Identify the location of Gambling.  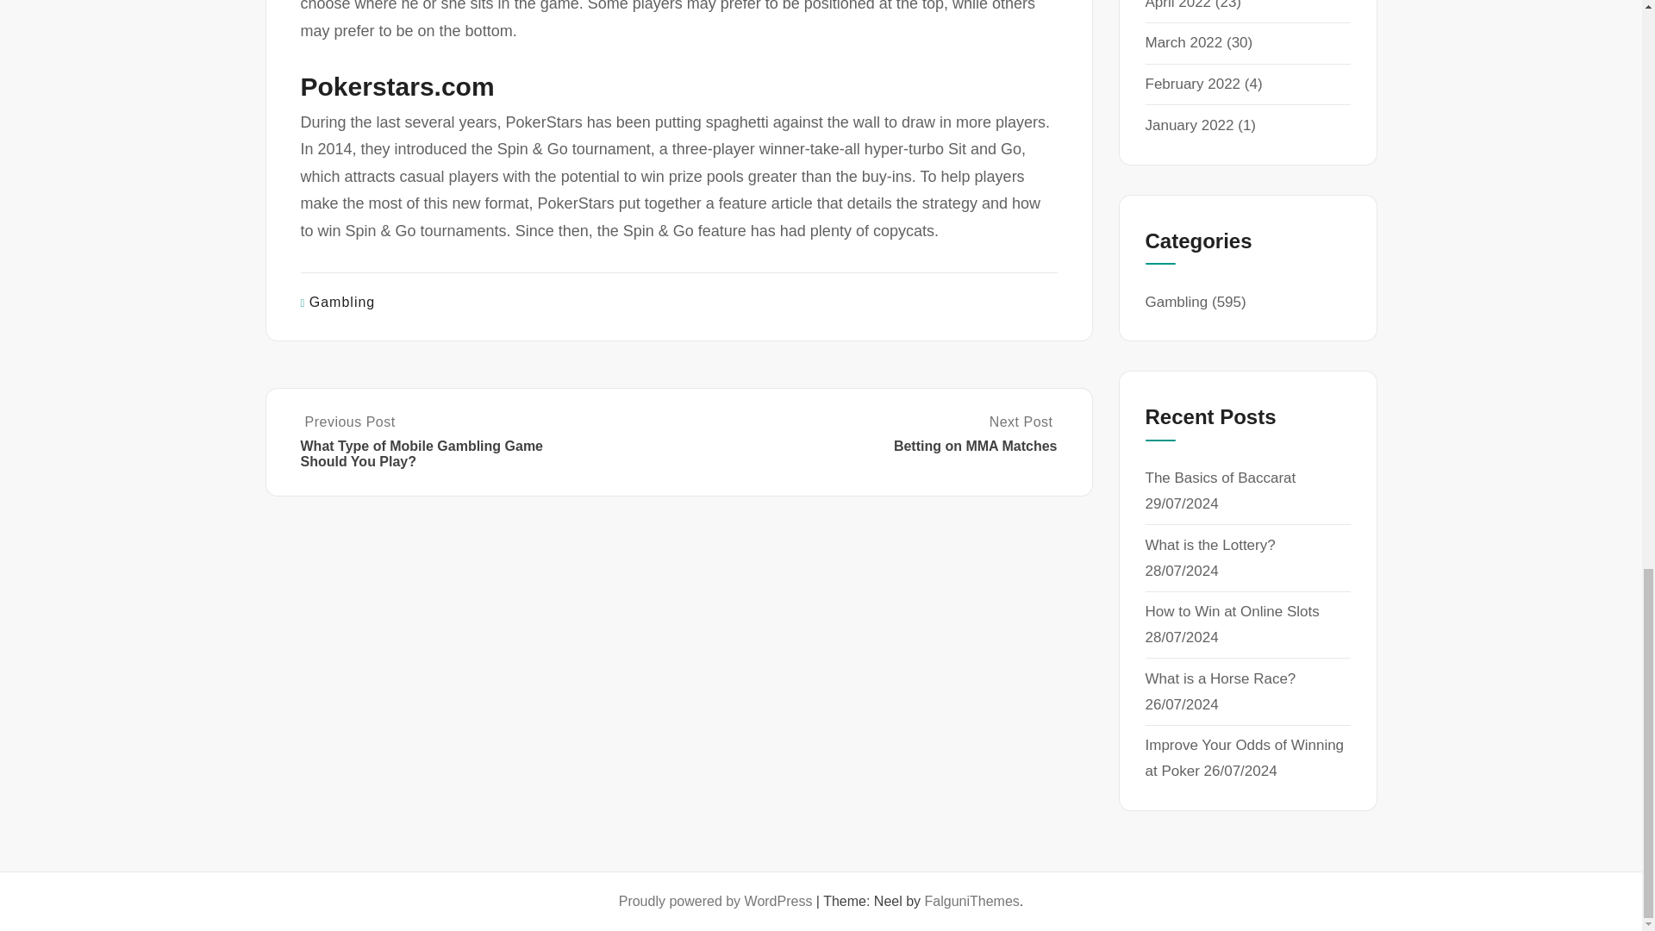
(342, 302).